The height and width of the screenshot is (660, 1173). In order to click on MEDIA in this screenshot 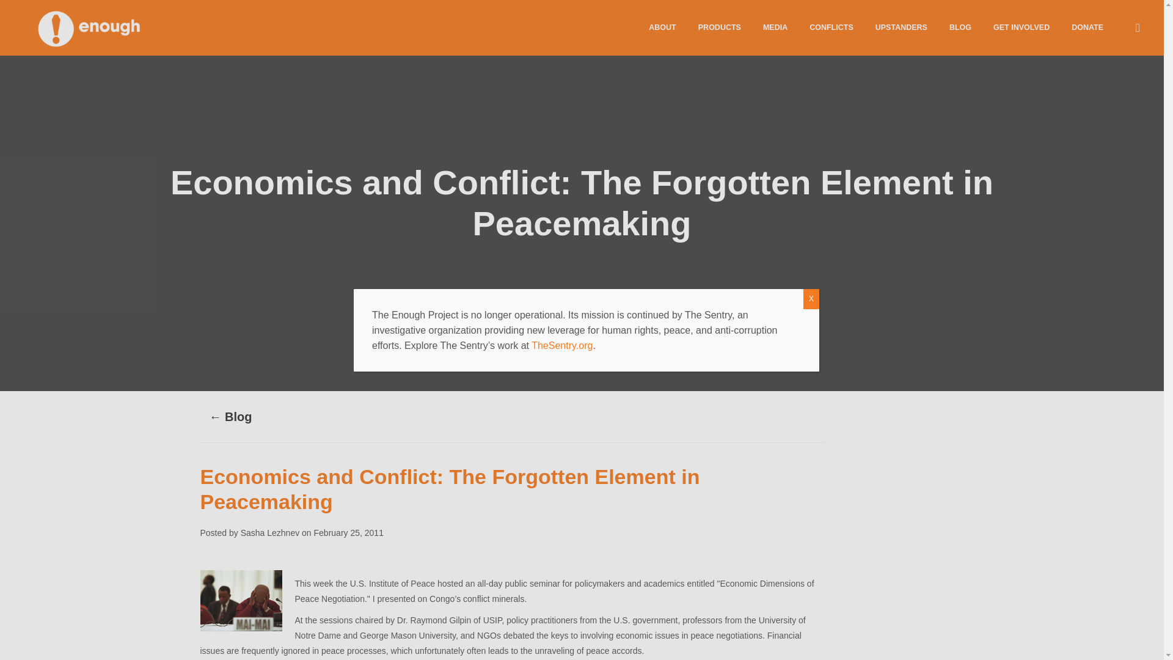, I will do `click(775, 27)`.